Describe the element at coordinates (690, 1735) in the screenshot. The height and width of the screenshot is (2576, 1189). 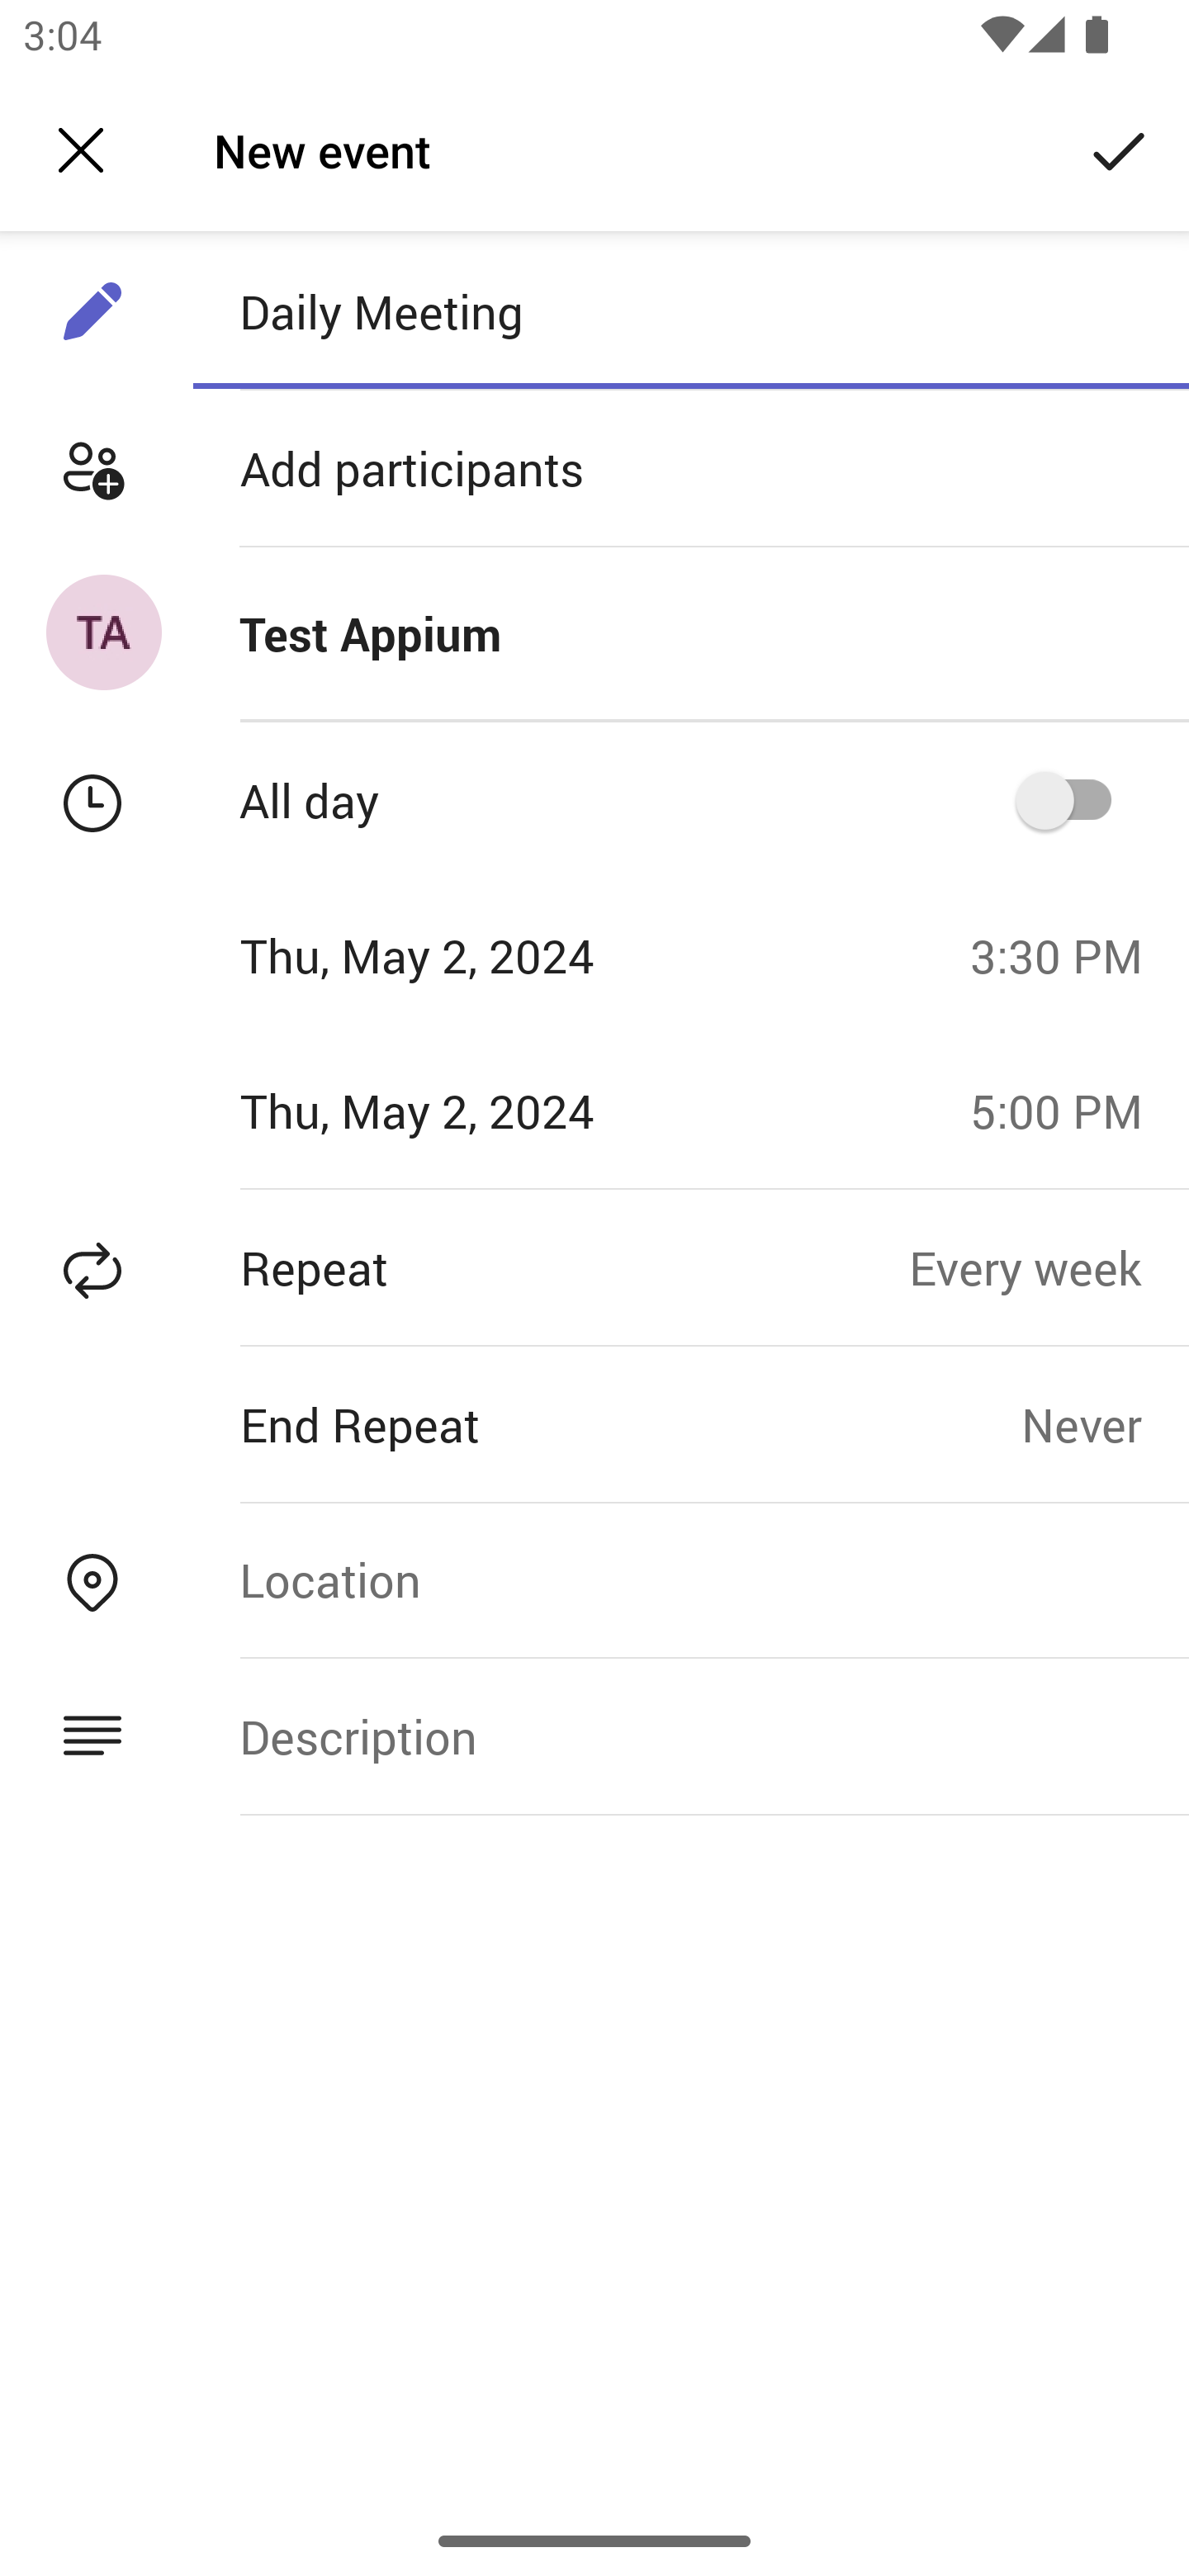
I see `Description` at that location.